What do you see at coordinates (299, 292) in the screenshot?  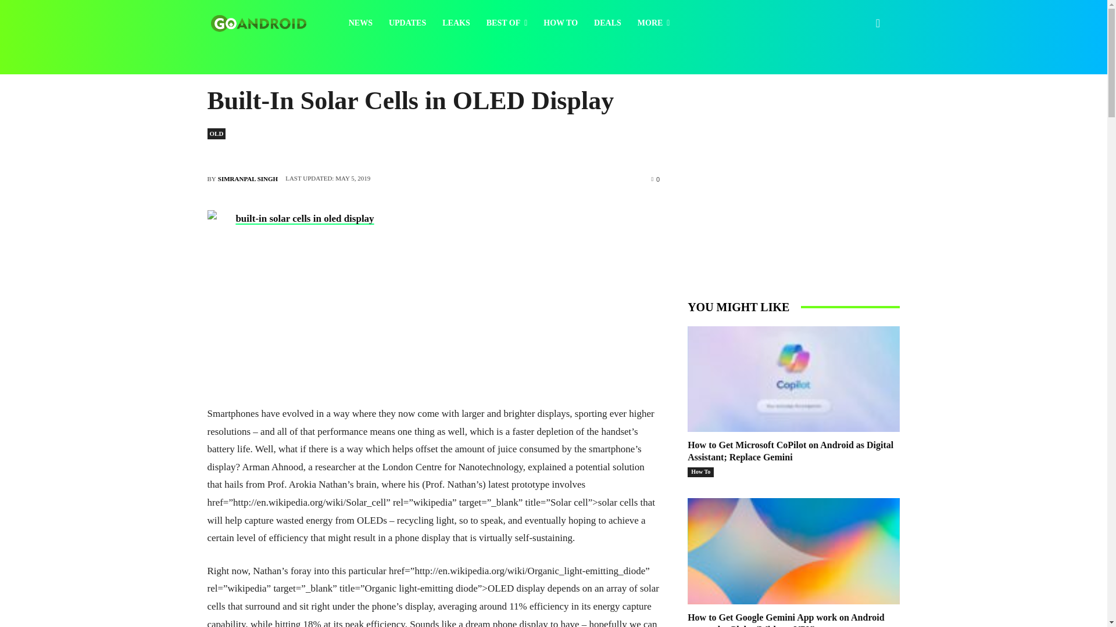 I see `built-in solar cells in oled display 1` at bounding box center [299, 292].